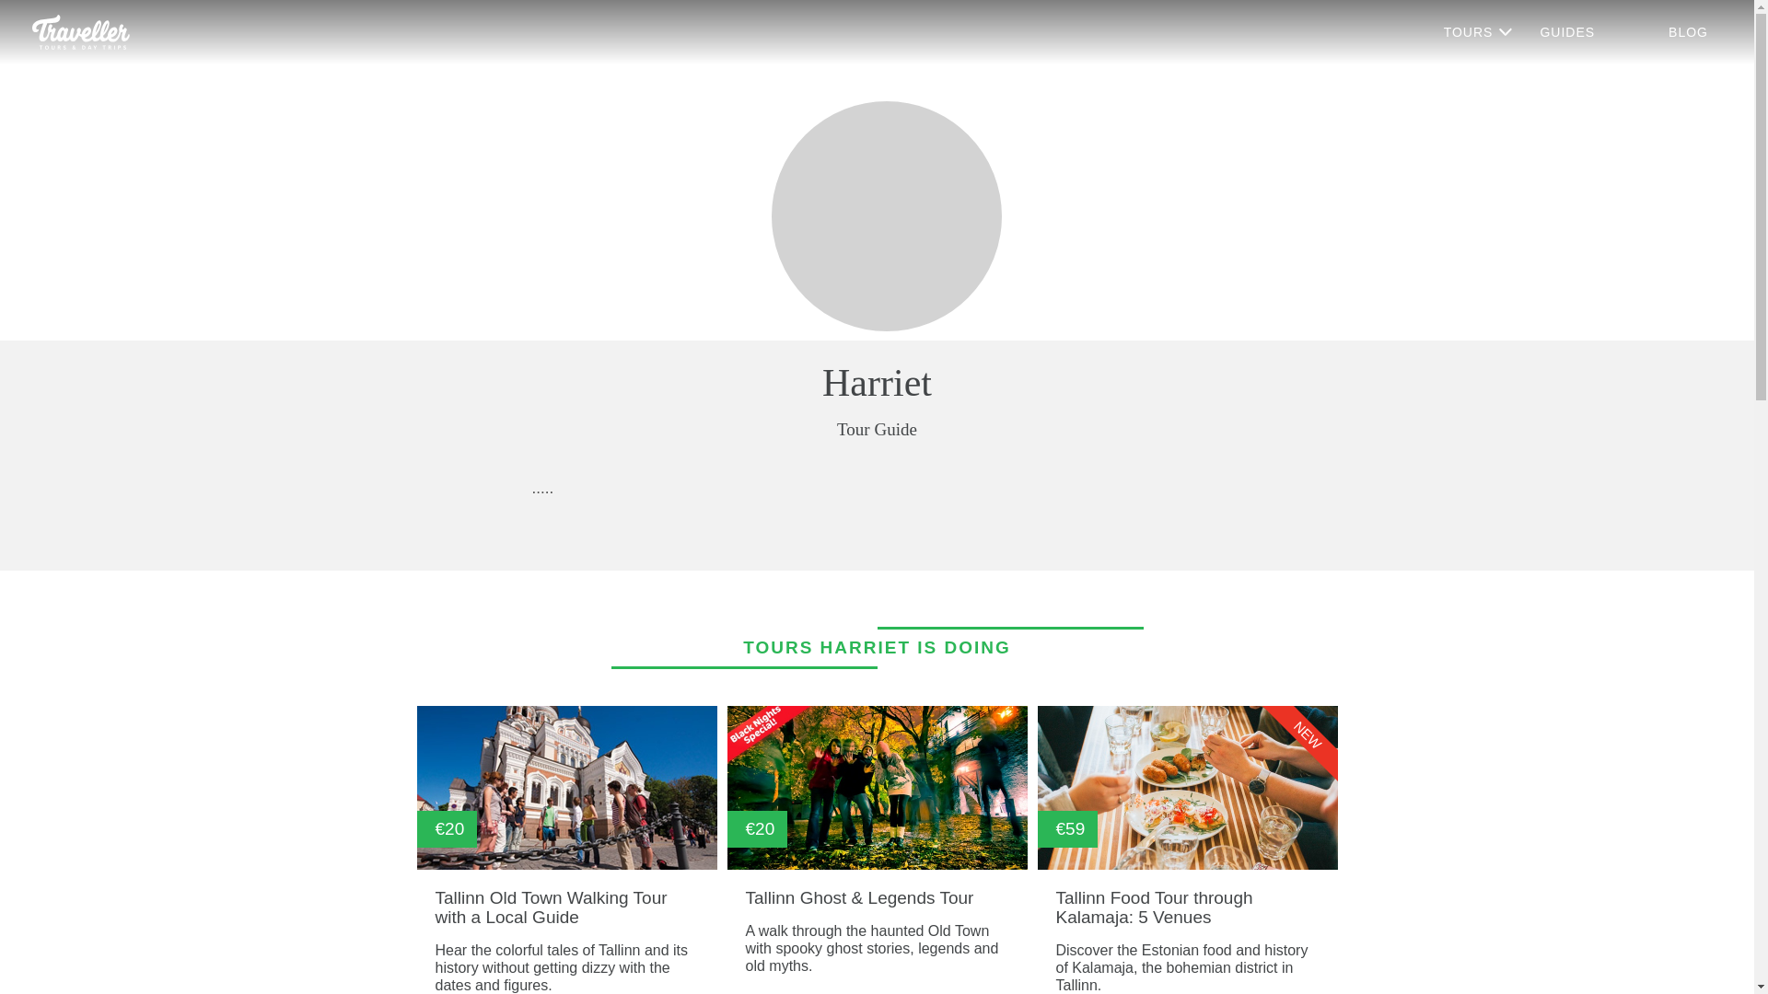 This screenshot has height=994, width=1768. I want to click on BLOG, so click(1688, 32).